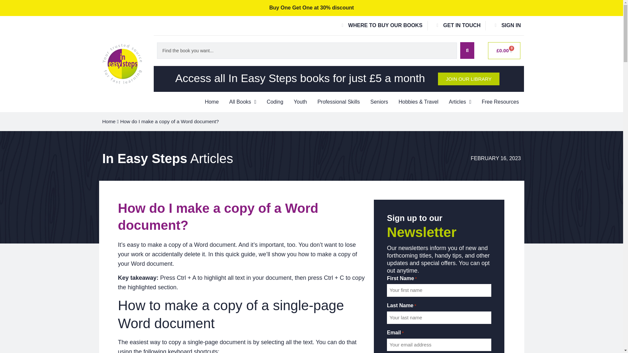  What do you see at coordinates (212, 102) in the screenshot?
I see `Home` at bounding box center [212, 102].